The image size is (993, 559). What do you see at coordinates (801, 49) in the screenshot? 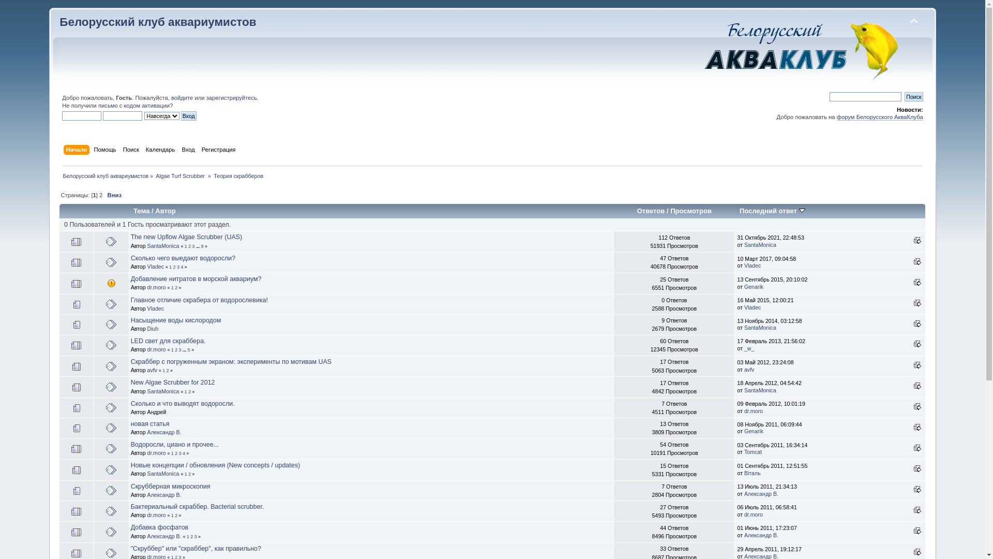
I see `Simple Machines Forum` at bounding box center [801, 49].